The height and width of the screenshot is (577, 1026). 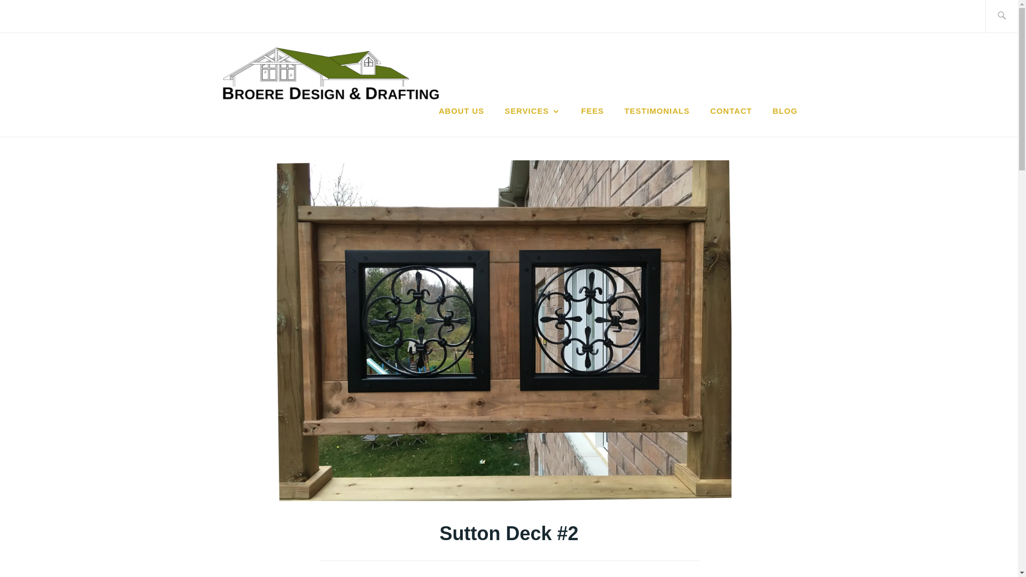 What do you see at coordinates (533, 111) in the screenshot?
I see `SERVICES` at bounding box center [533, 111].